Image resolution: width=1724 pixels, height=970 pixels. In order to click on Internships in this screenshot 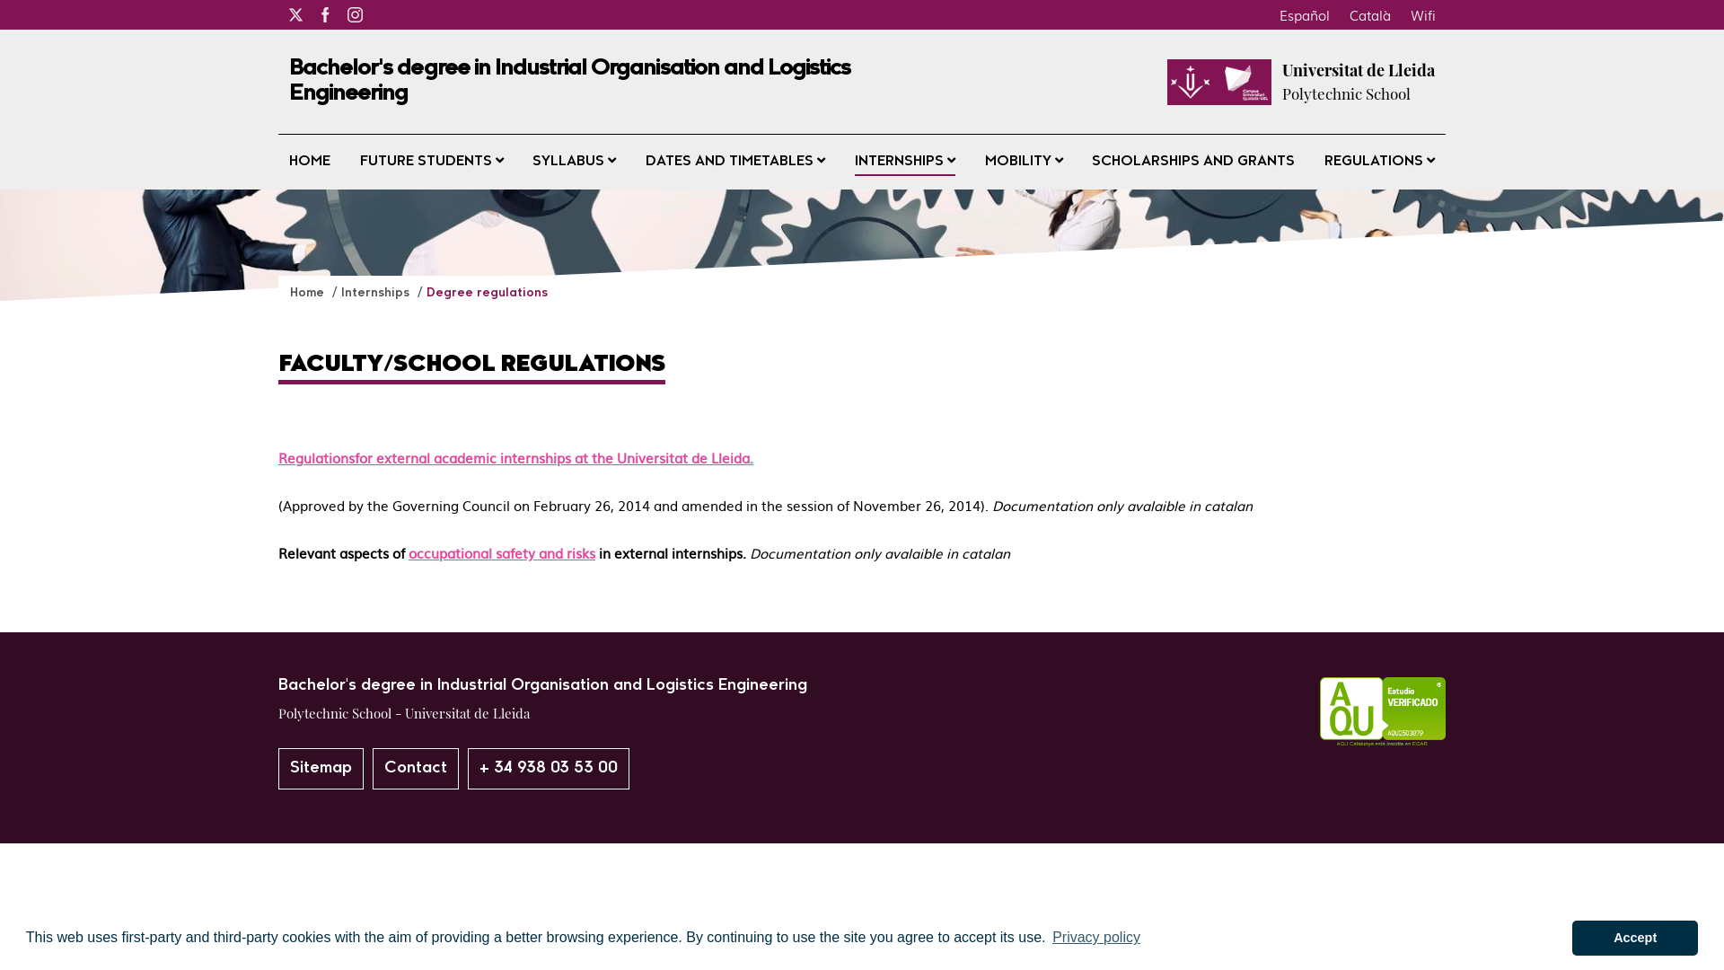, I will do `click(377, 293)`.